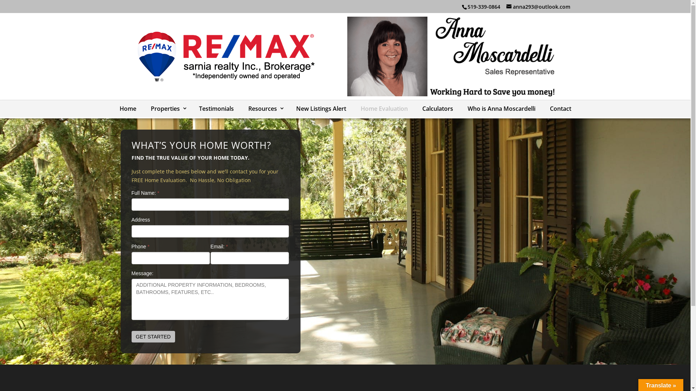  I want to click on Contact, so click(560, 109).